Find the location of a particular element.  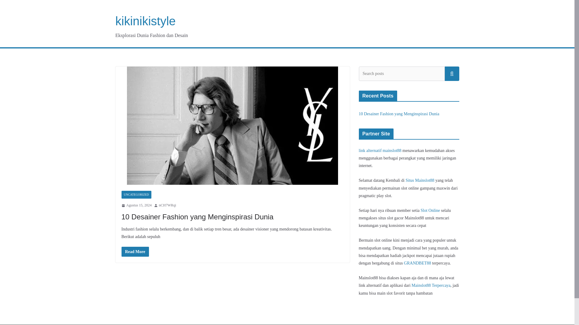

UNCATEGORIZED is located at coordinates (136, 194).